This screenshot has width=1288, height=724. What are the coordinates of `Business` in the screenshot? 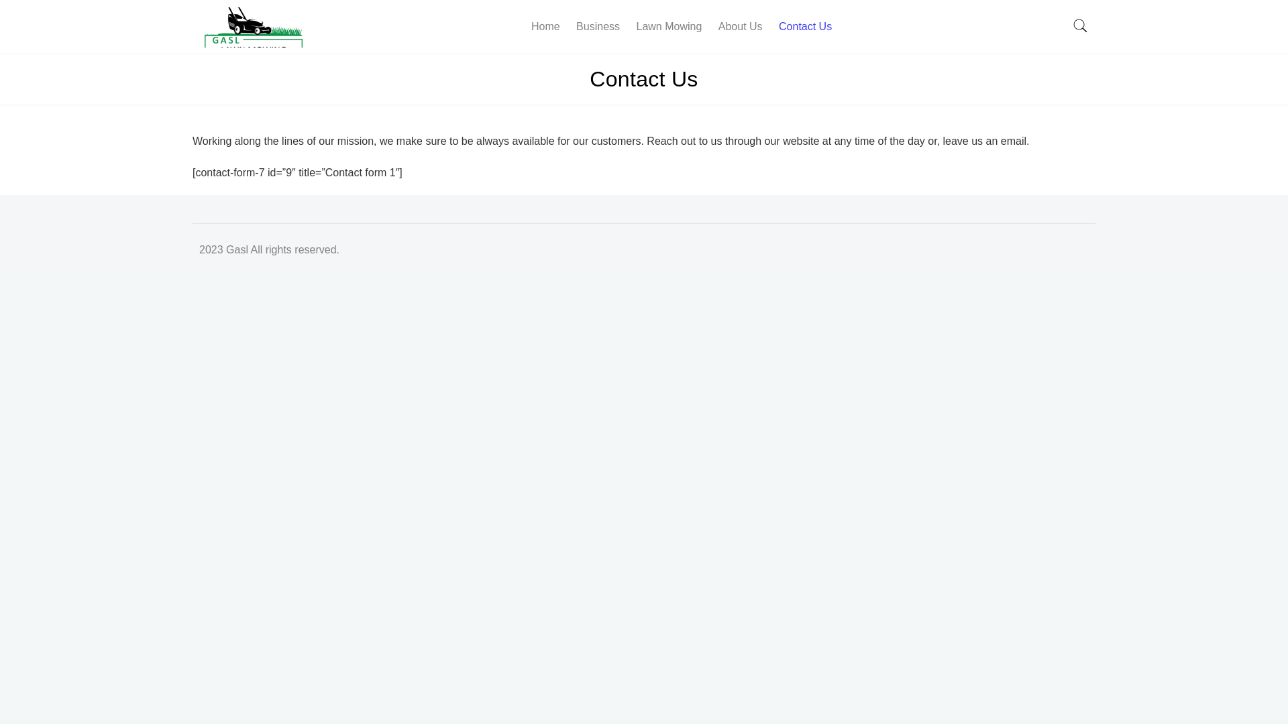 It's located at (598, 27).